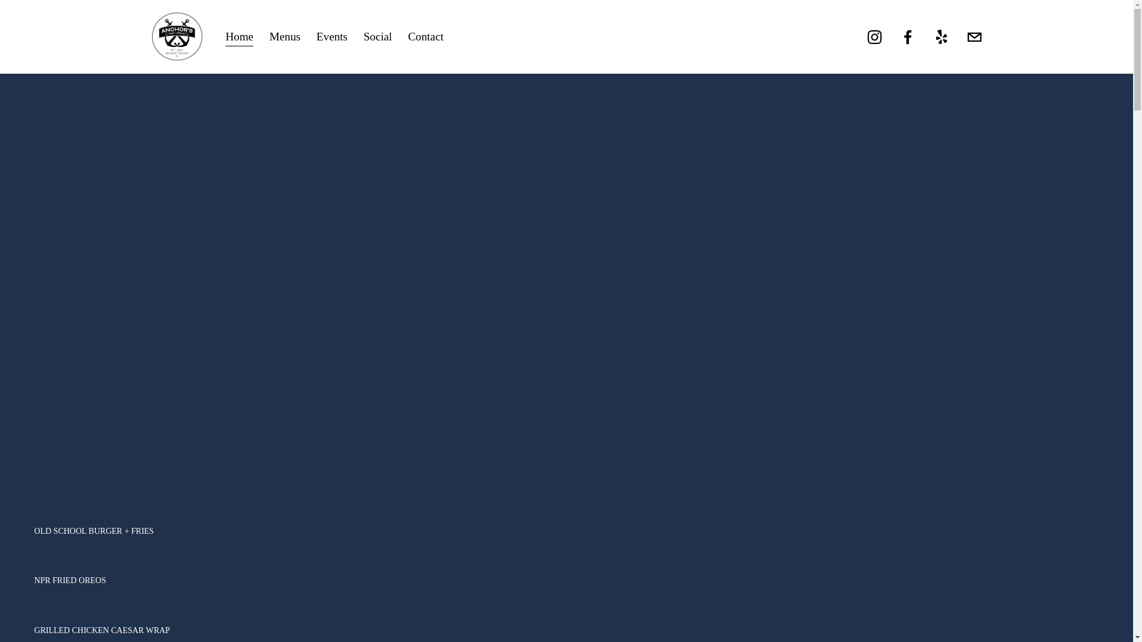  Describe the element at coordinates (426, 37) in the screenshot. I see `Contact` at that location.